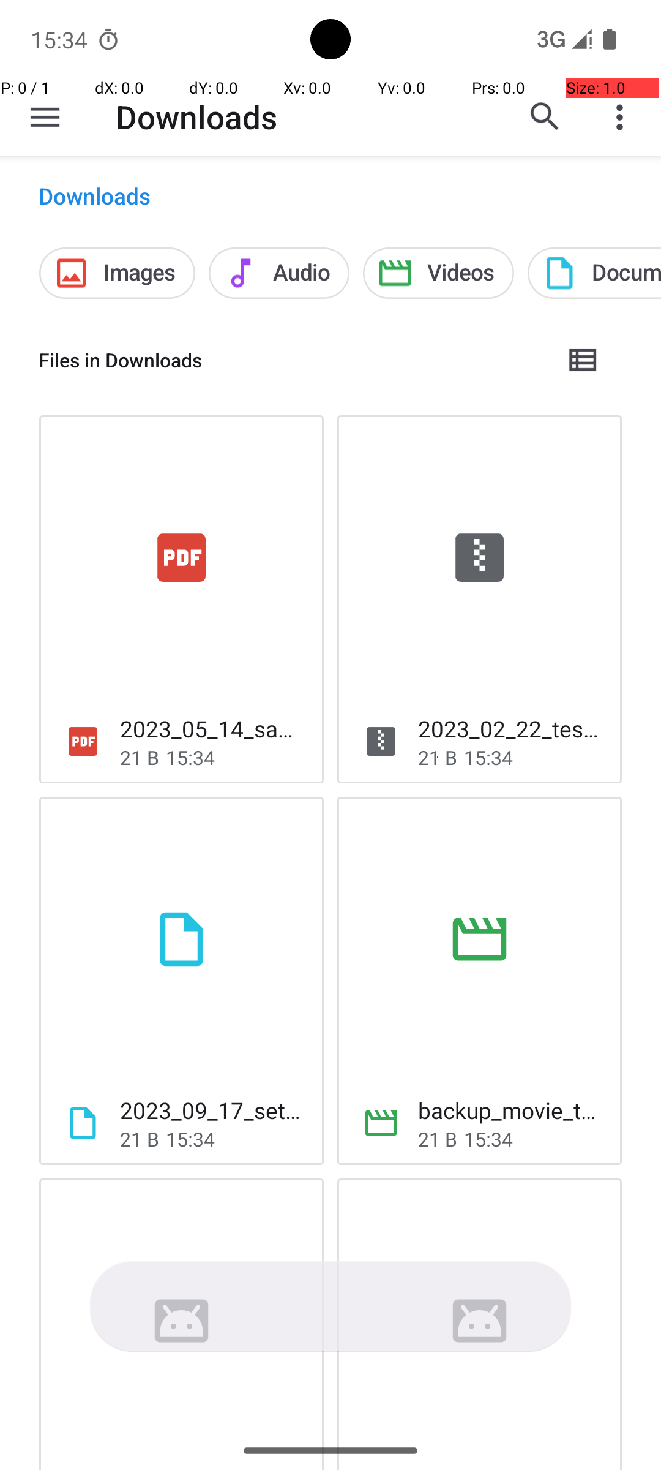 The height and width of the screenshot is (1470, 661). I want to click on backup_movie_trailer.mp4, so click(510, 1110).